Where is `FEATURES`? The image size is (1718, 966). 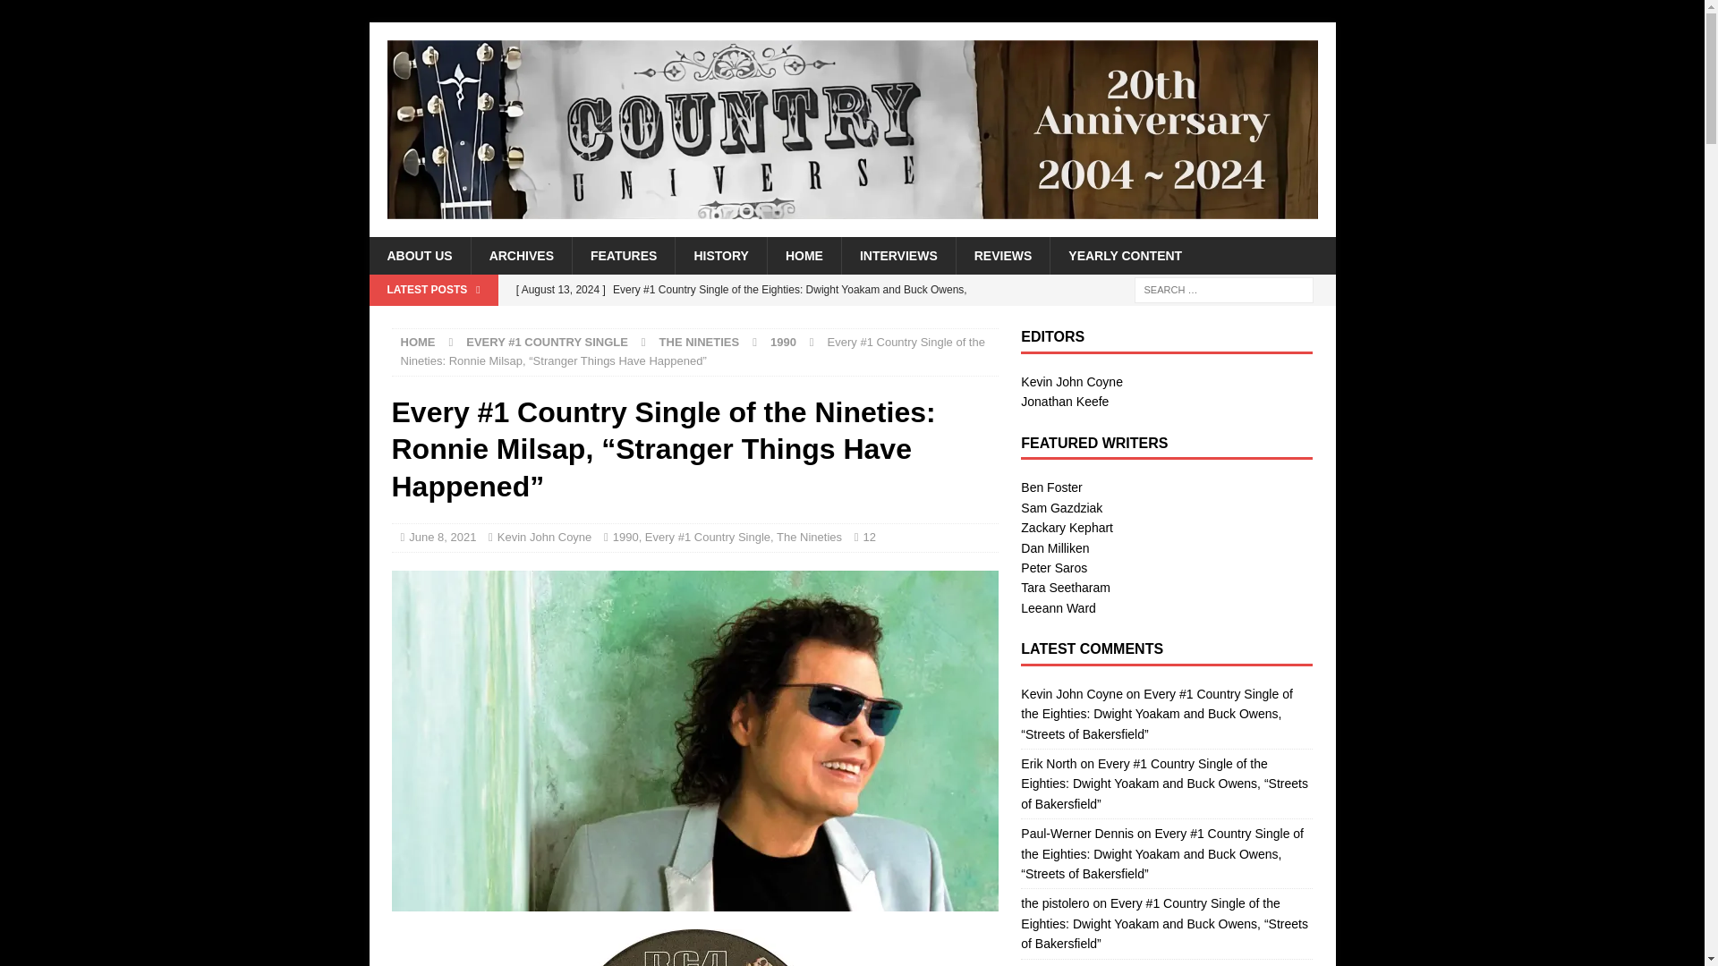 FEATURES is located at coordinates (623, 255).